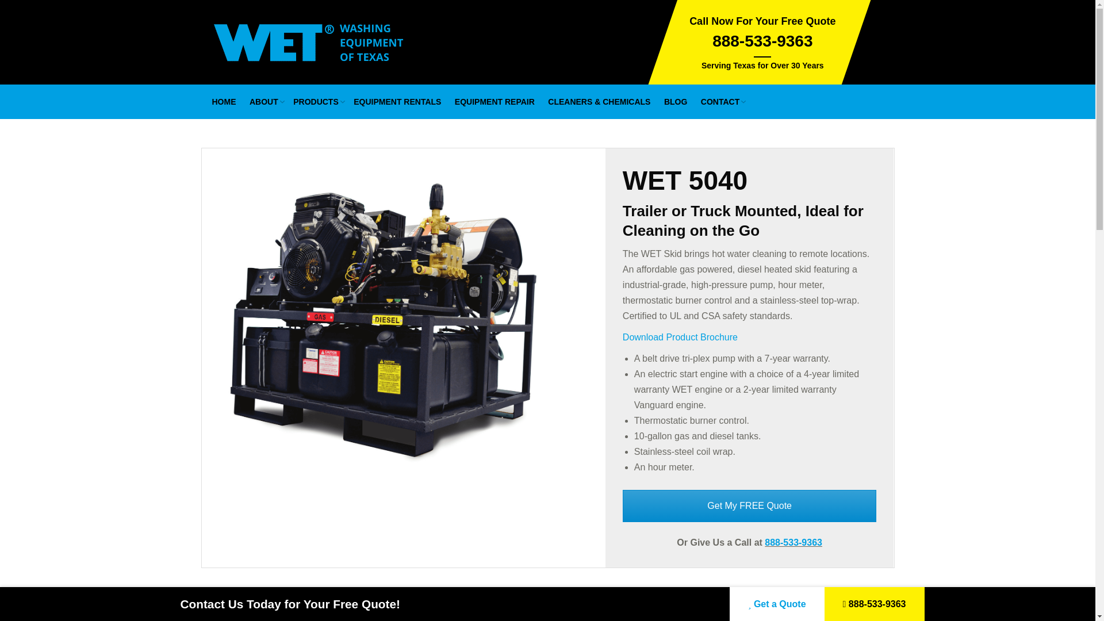 This screenshot has width=1104, height=621. I want to click on PRODUCTS, so click(316, 102).